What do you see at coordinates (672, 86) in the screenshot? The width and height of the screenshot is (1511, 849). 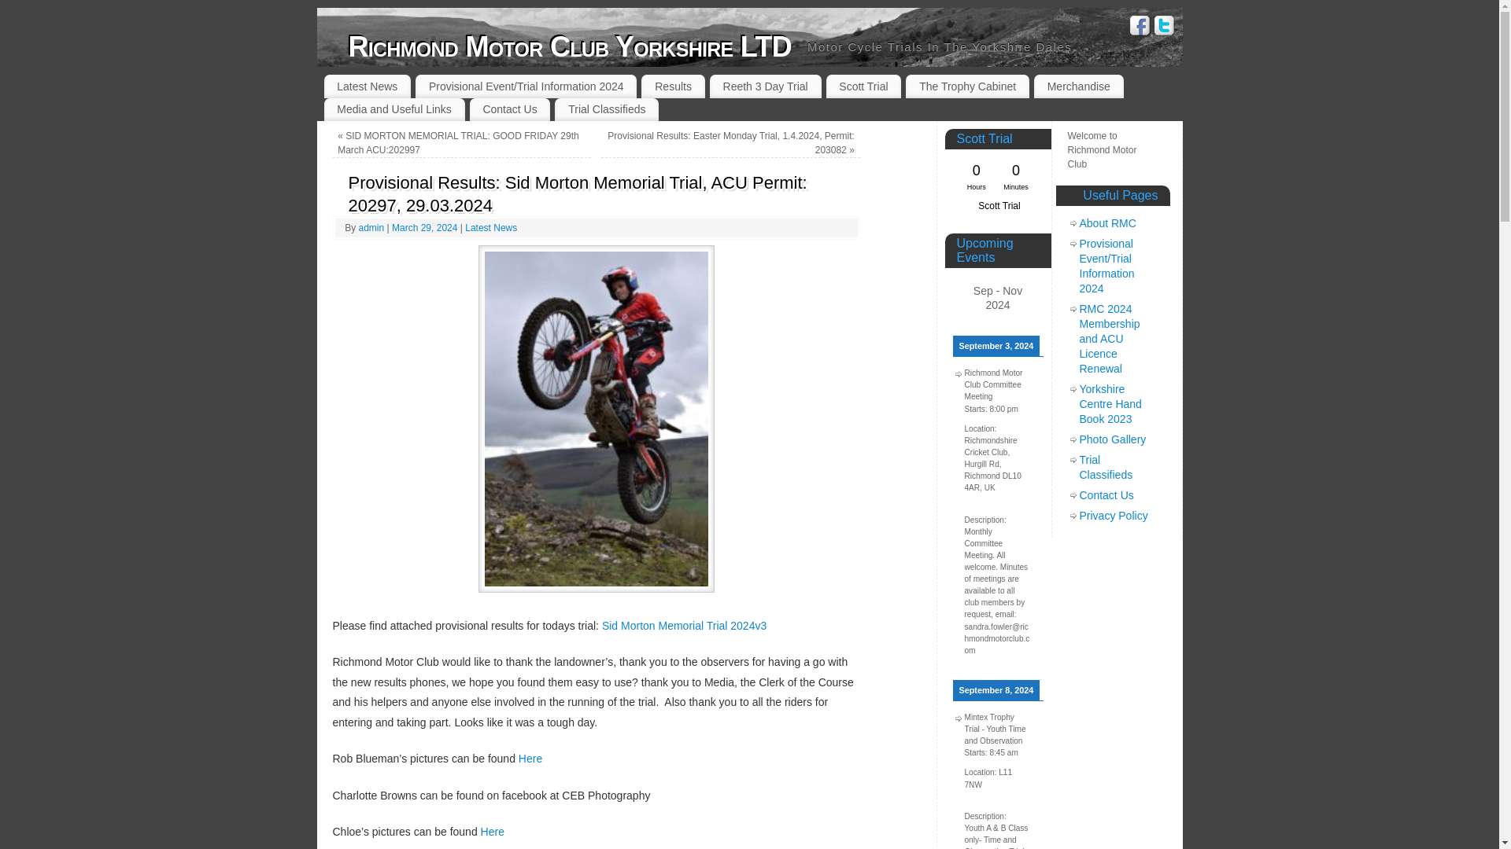 I see `Results` at bounding box center [672, 86].